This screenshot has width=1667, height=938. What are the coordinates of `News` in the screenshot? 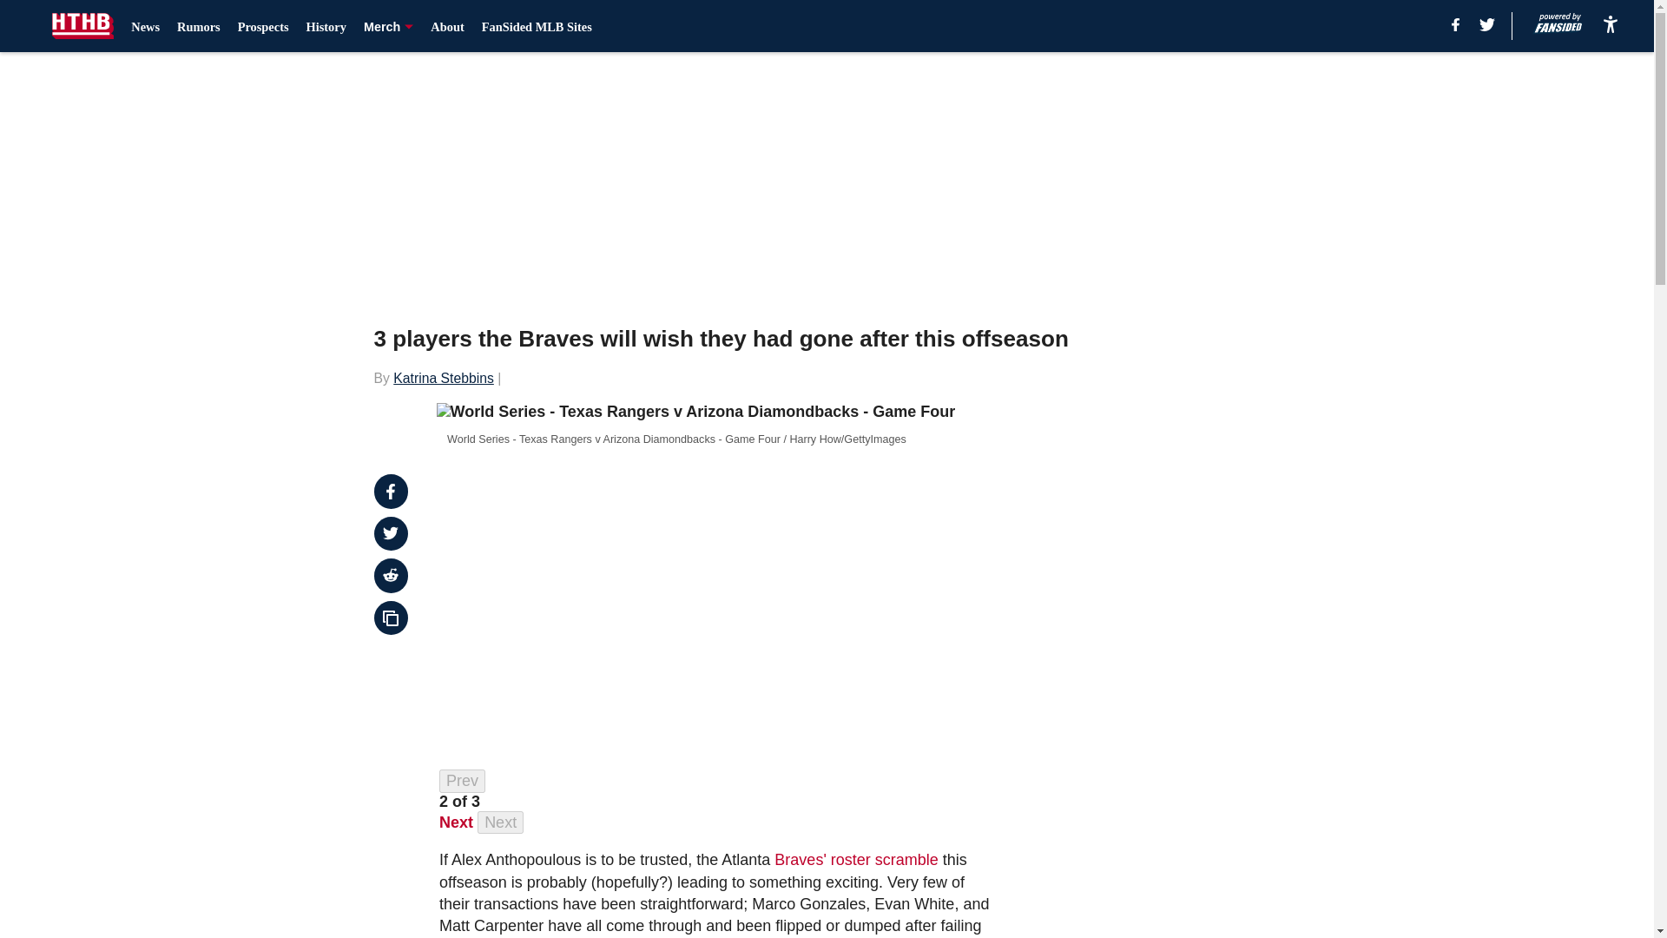 It's located at (146, 26).